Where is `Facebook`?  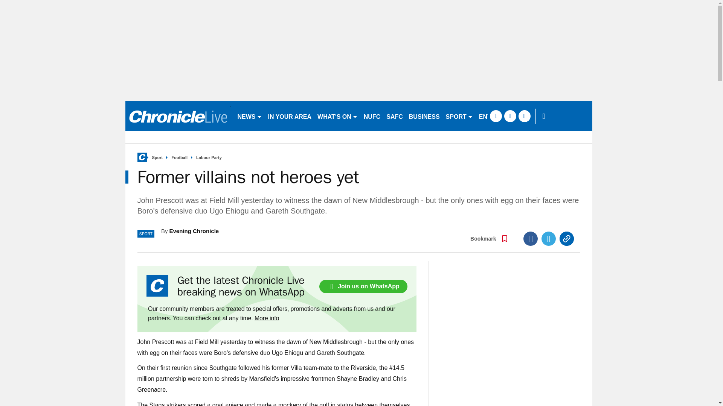 Facebook is located at coordinates (531, 238).